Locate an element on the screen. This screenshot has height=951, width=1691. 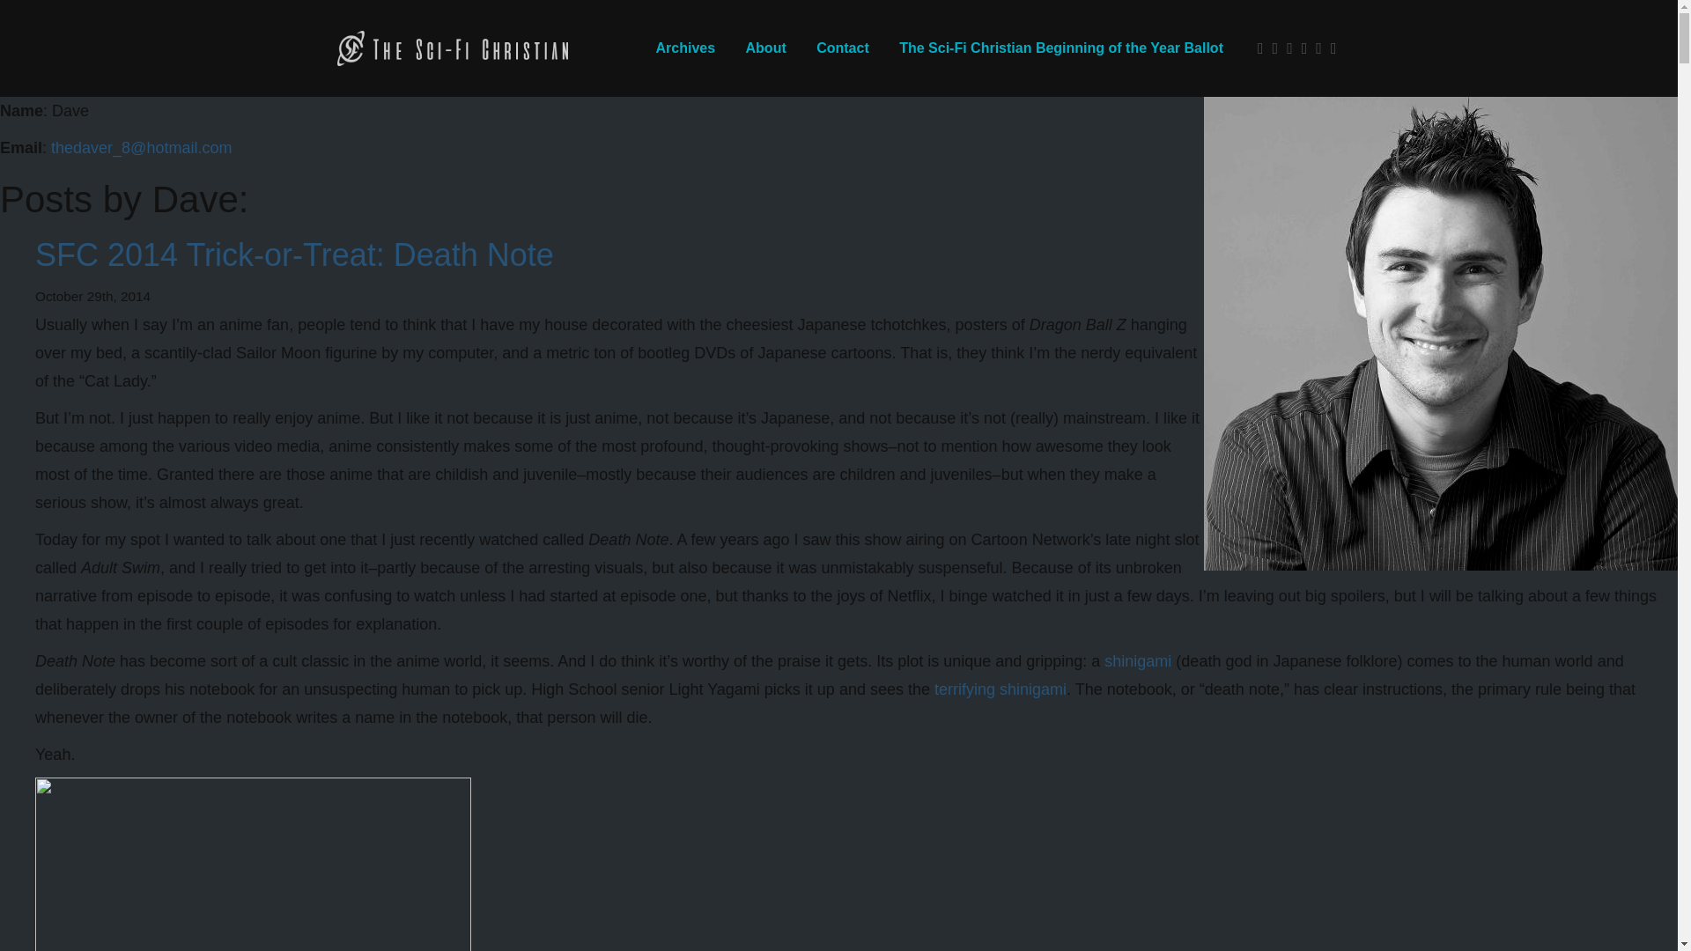
Contact is located at coordinates (843, 48).